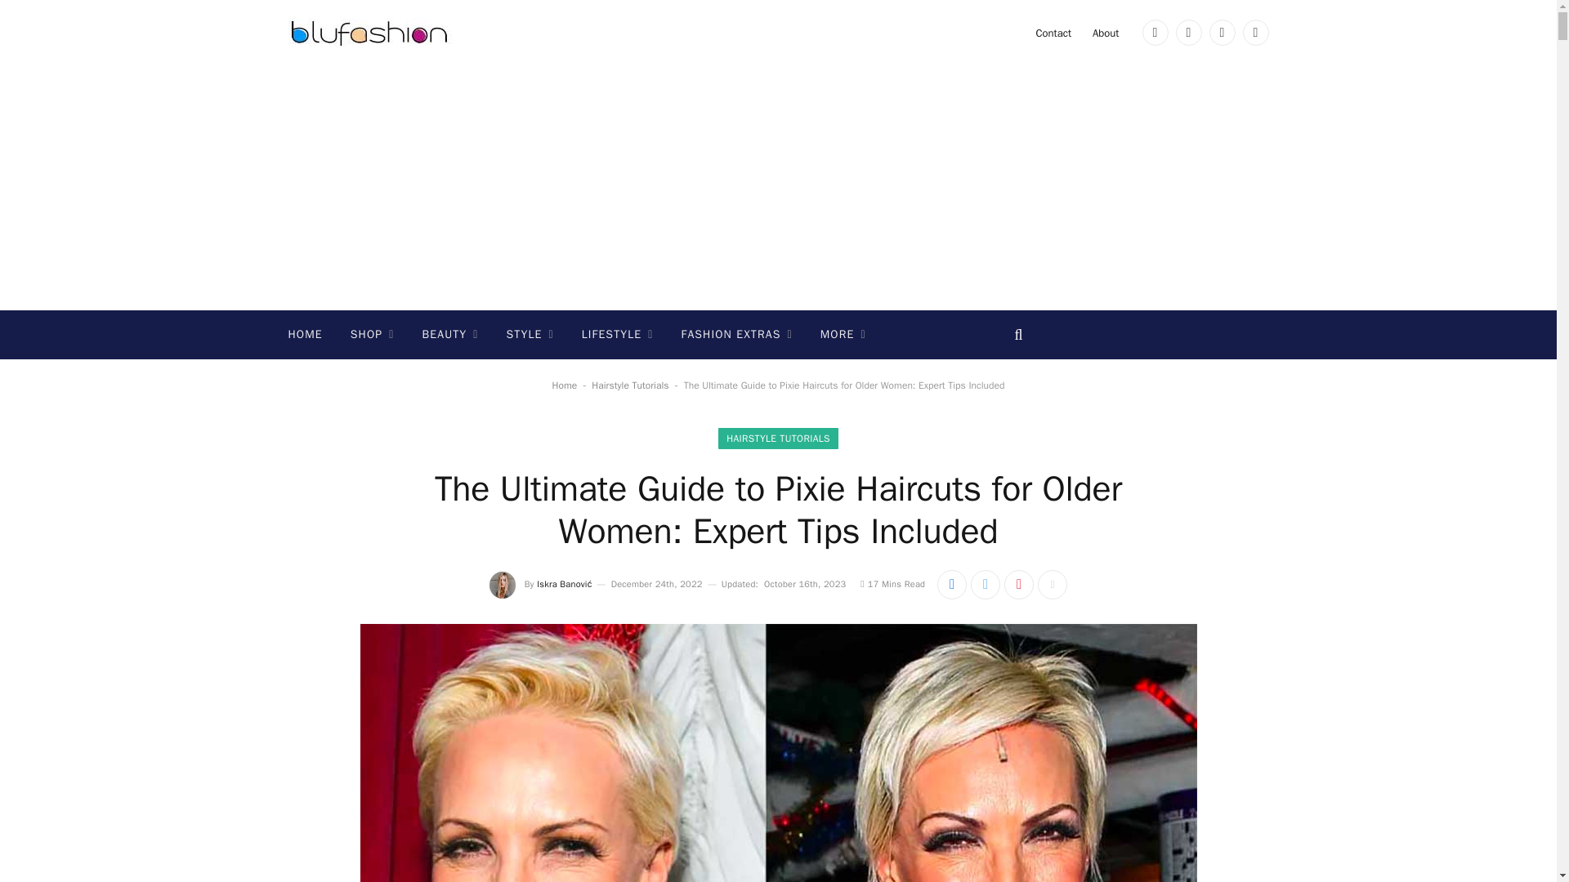  What do you see at coordinates (951, 585) in the screenshot?
I see `Share on Facebook` at bounding box center [951, 585].